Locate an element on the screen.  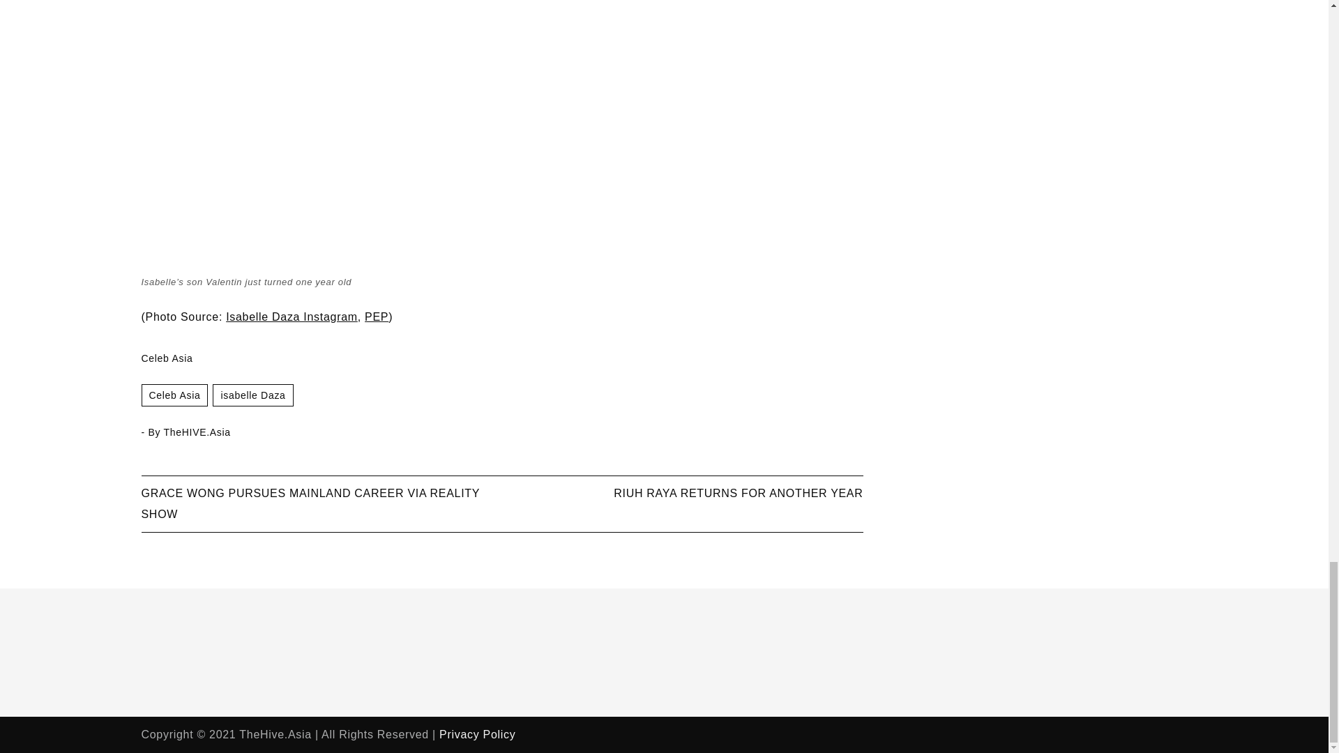
RIUH RAYA RETURNS FOR ANOTHER YEAR is located at coordinates (738, 493).